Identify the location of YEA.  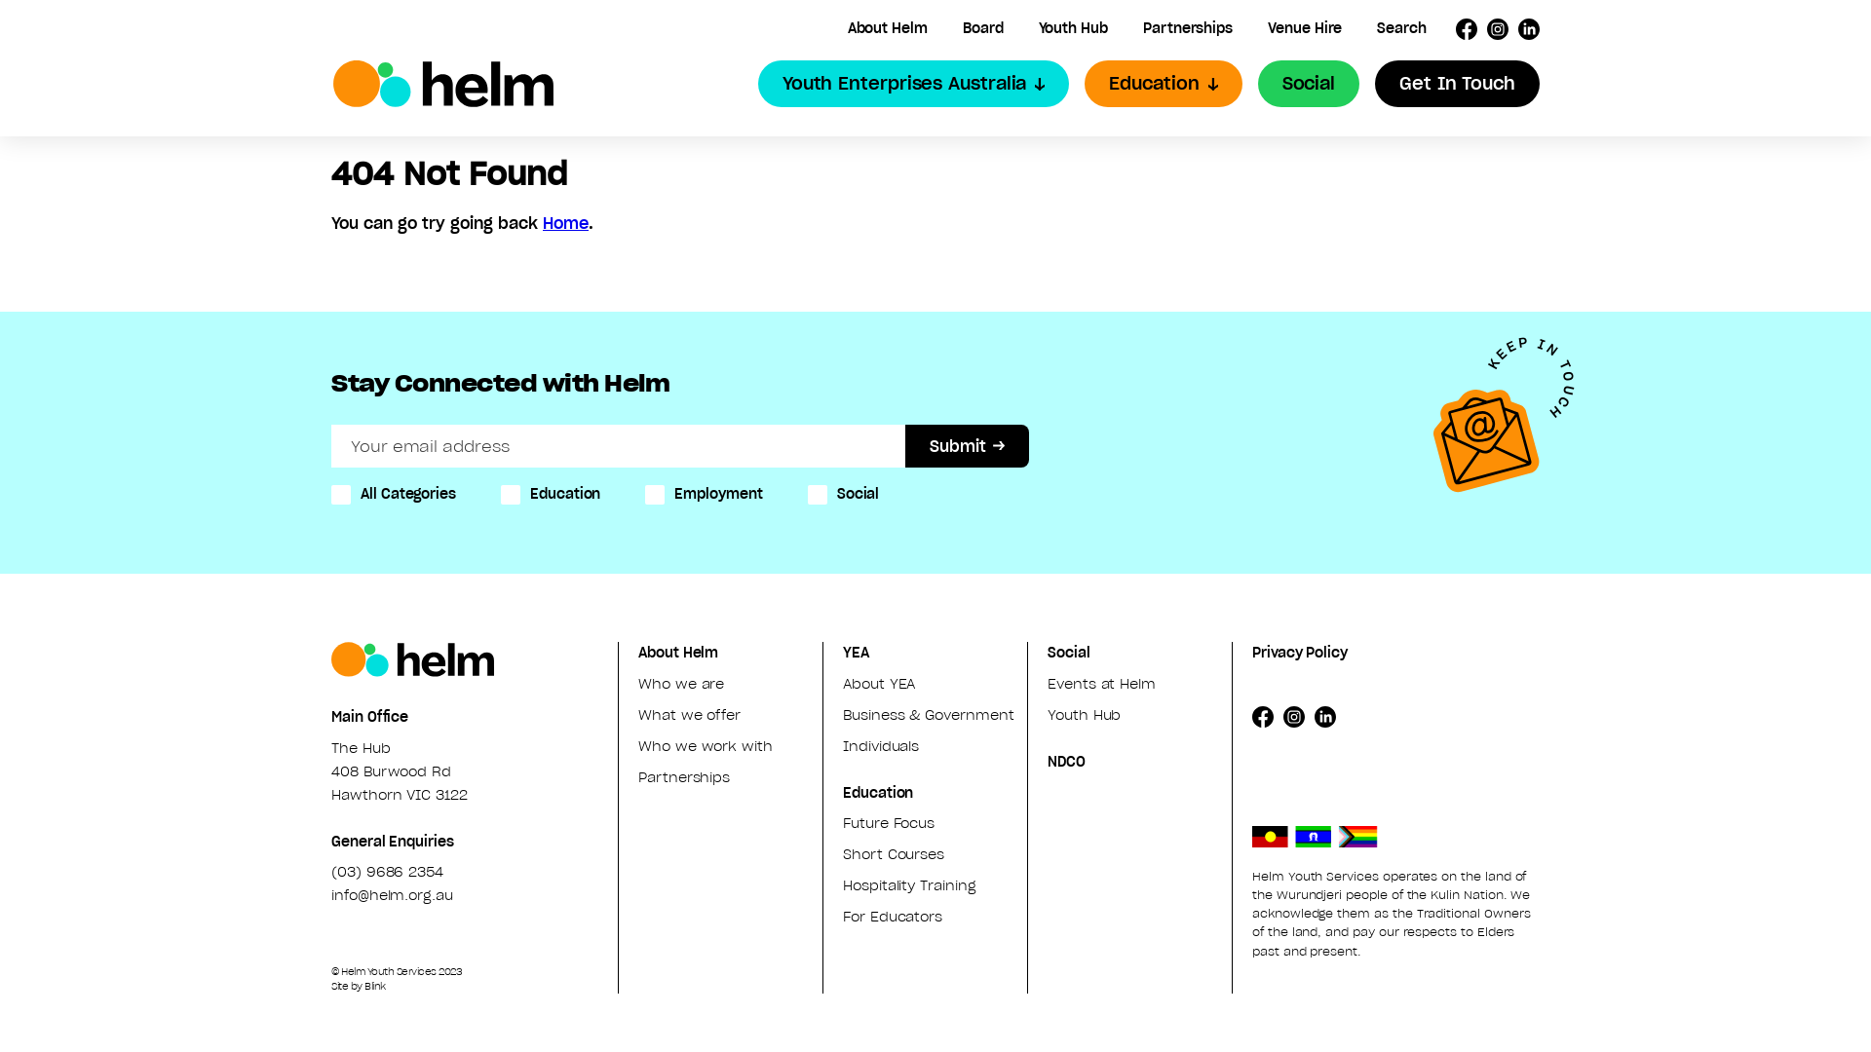
(856, 653).